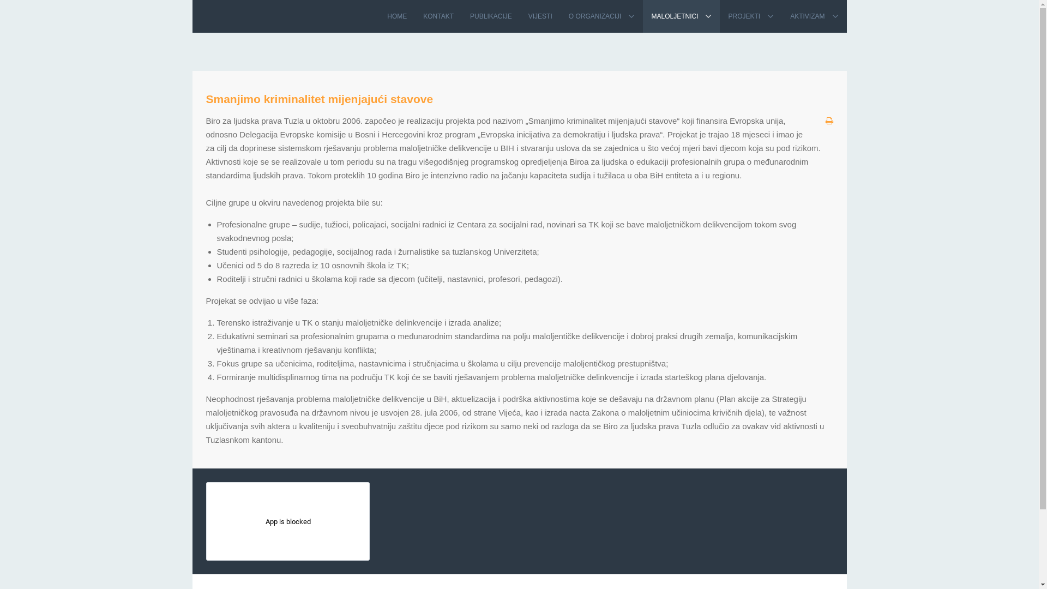 The height and width of the screenshot is (589, 1047). I want to click on HOME, so click(397, 16).